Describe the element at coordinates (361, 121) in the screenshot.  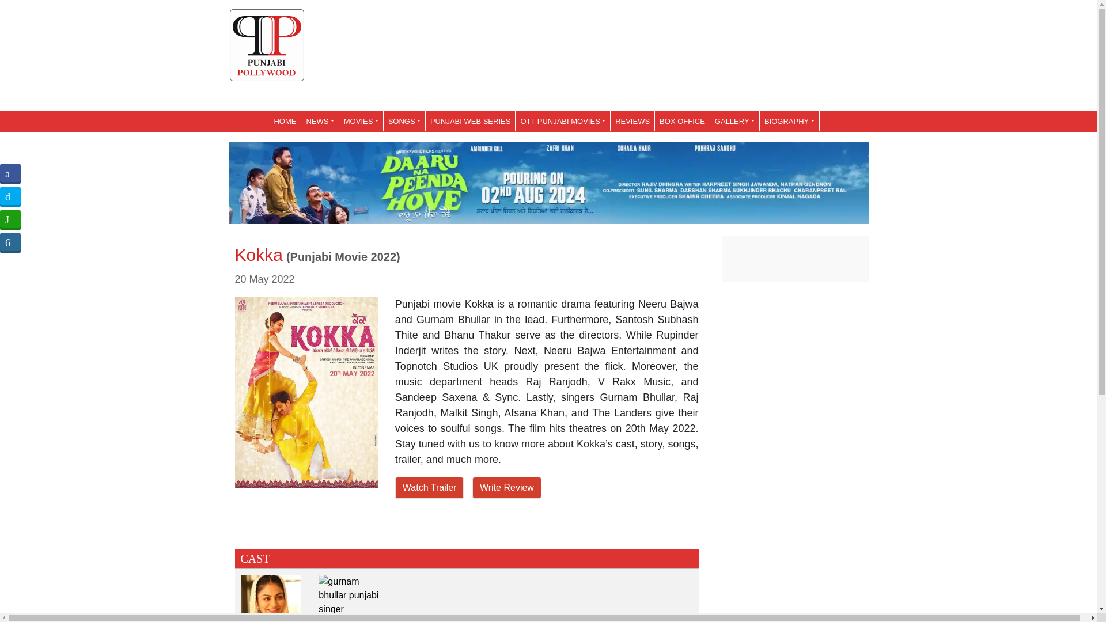
I see `MOVIES` at that location.